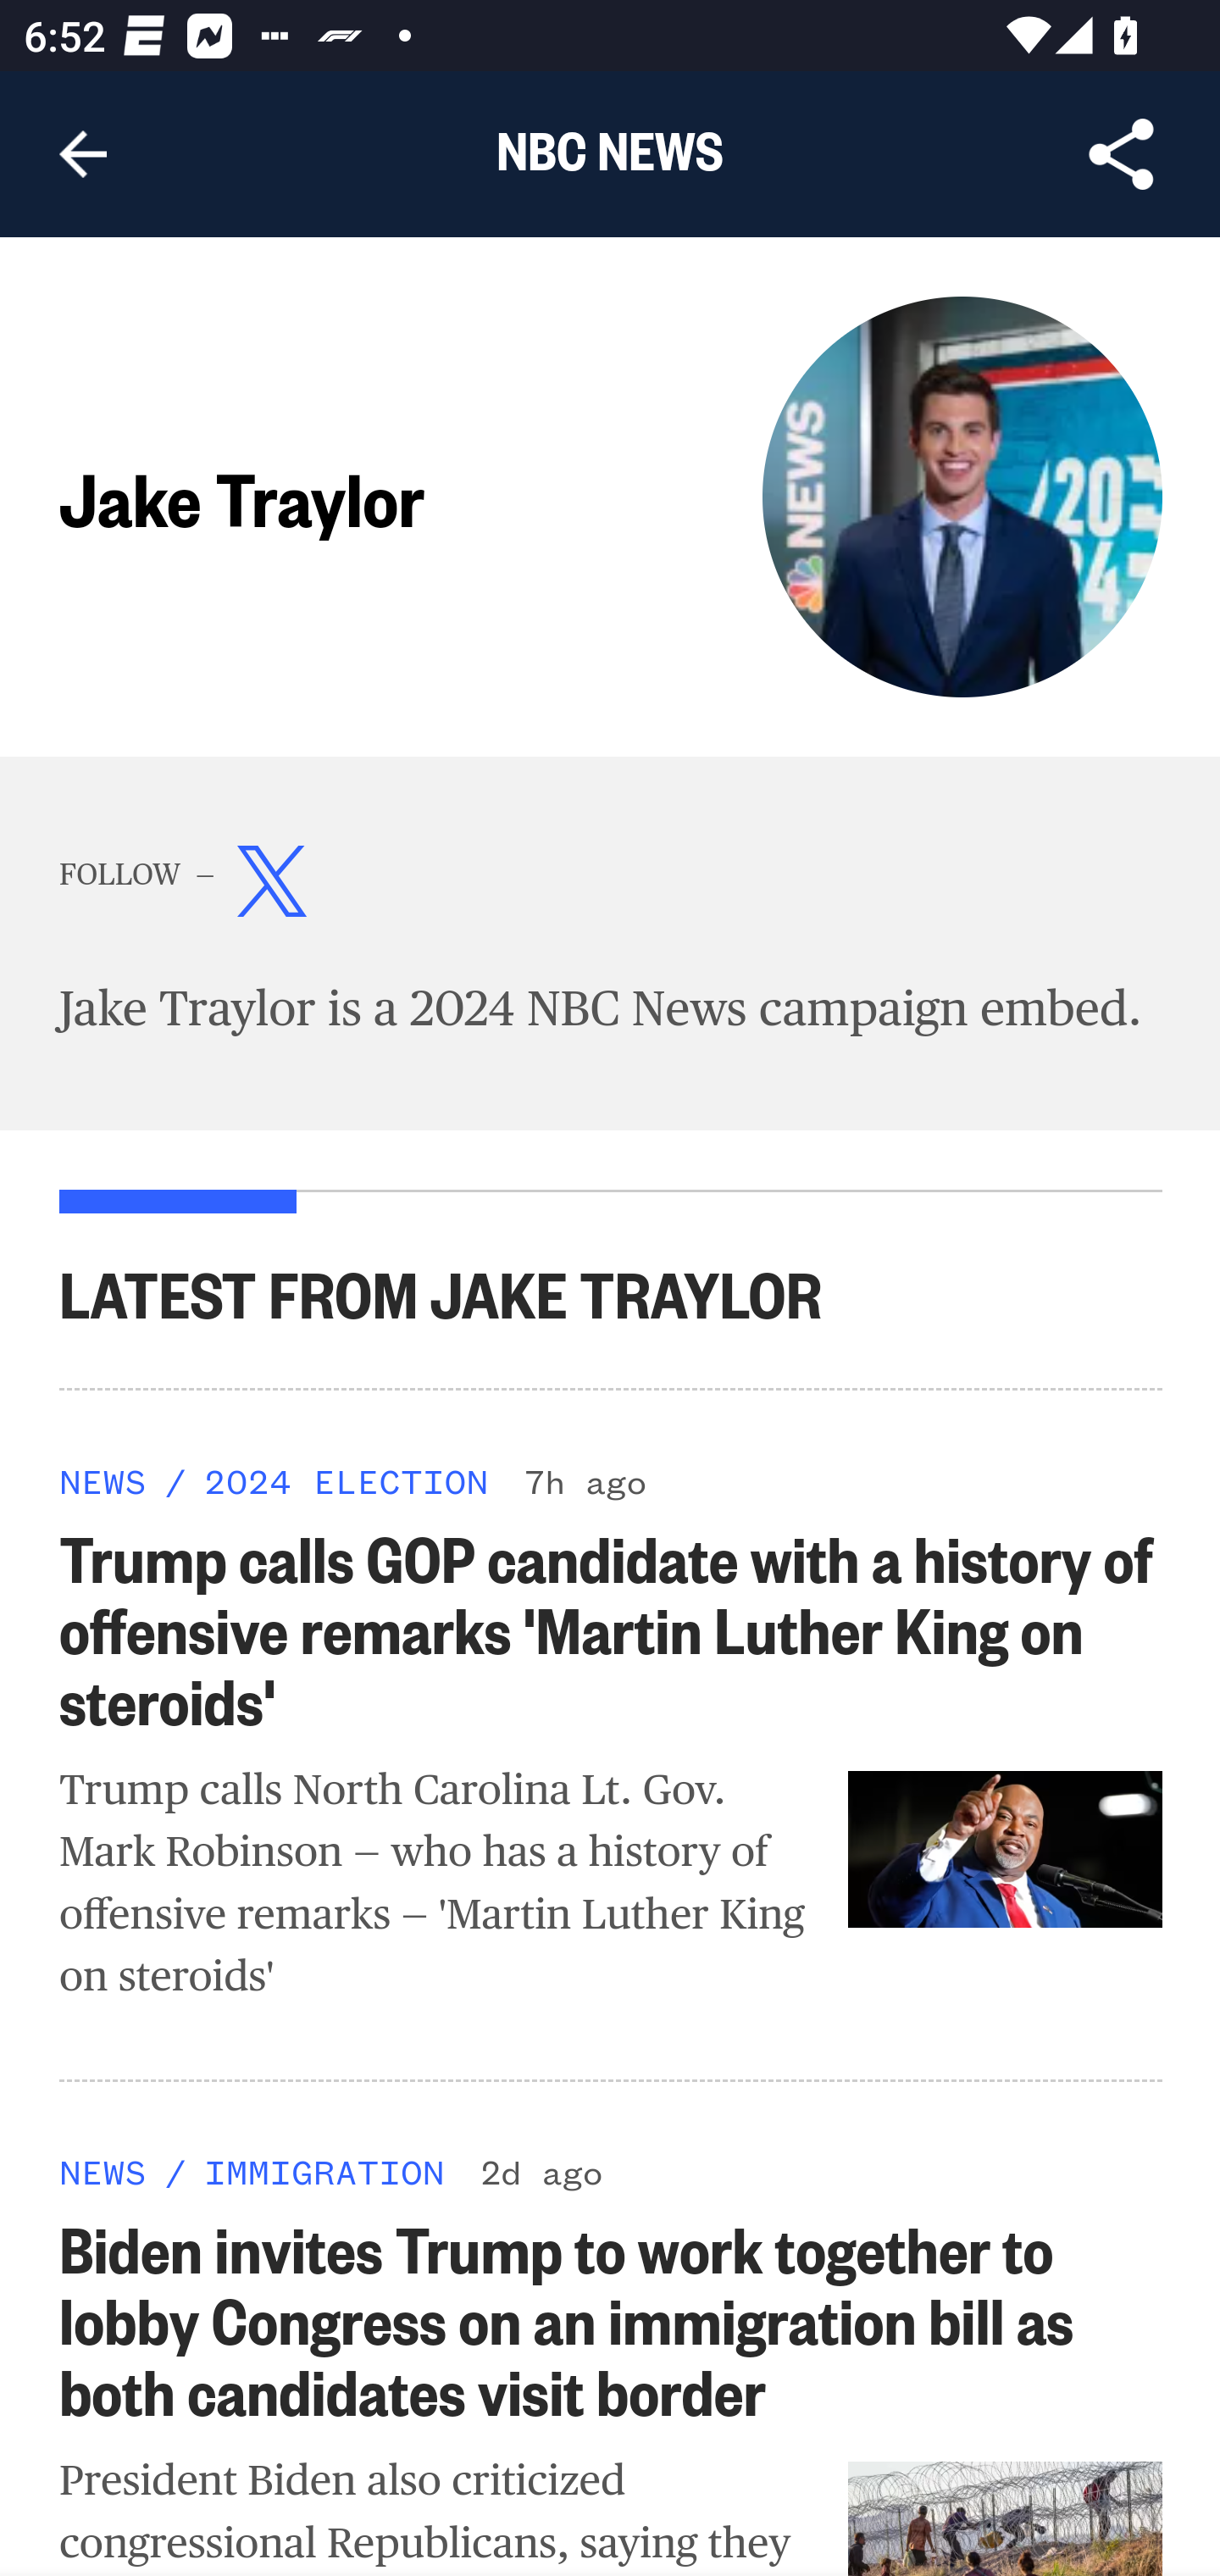  I want to click on NEWS NEWS NEWS, so click(103, 1480).